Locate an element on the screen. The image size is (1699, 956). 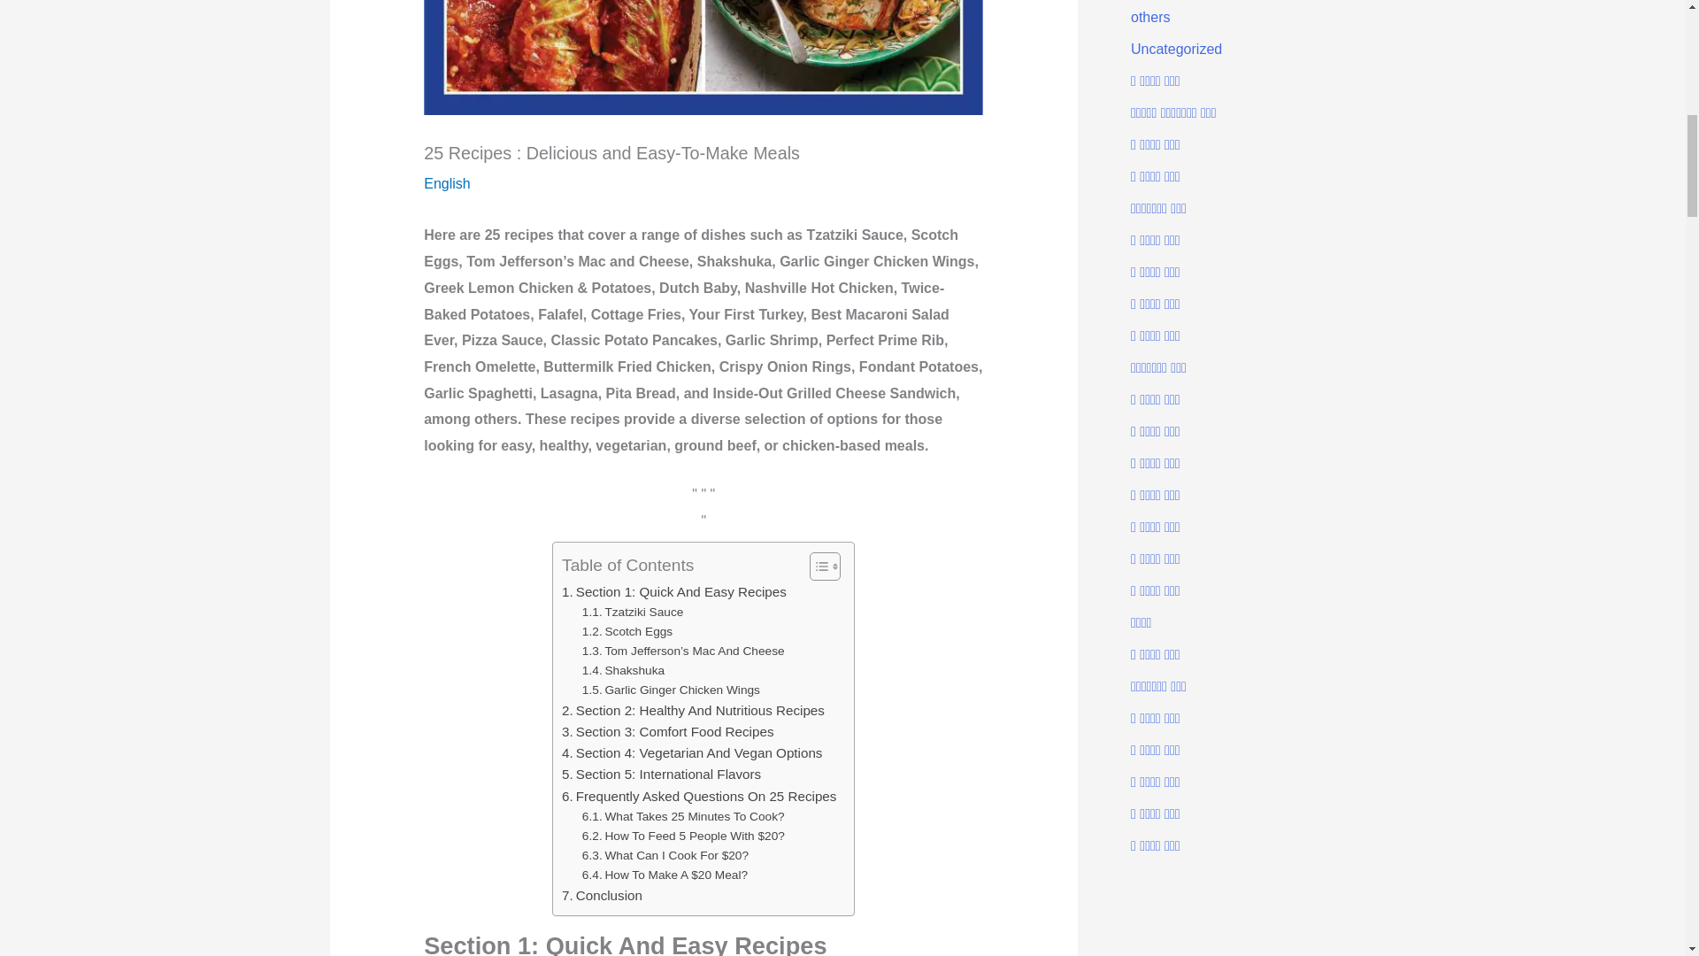
Section 4: Vegetarian And Vegan Options is located at coordinates (692, 752).